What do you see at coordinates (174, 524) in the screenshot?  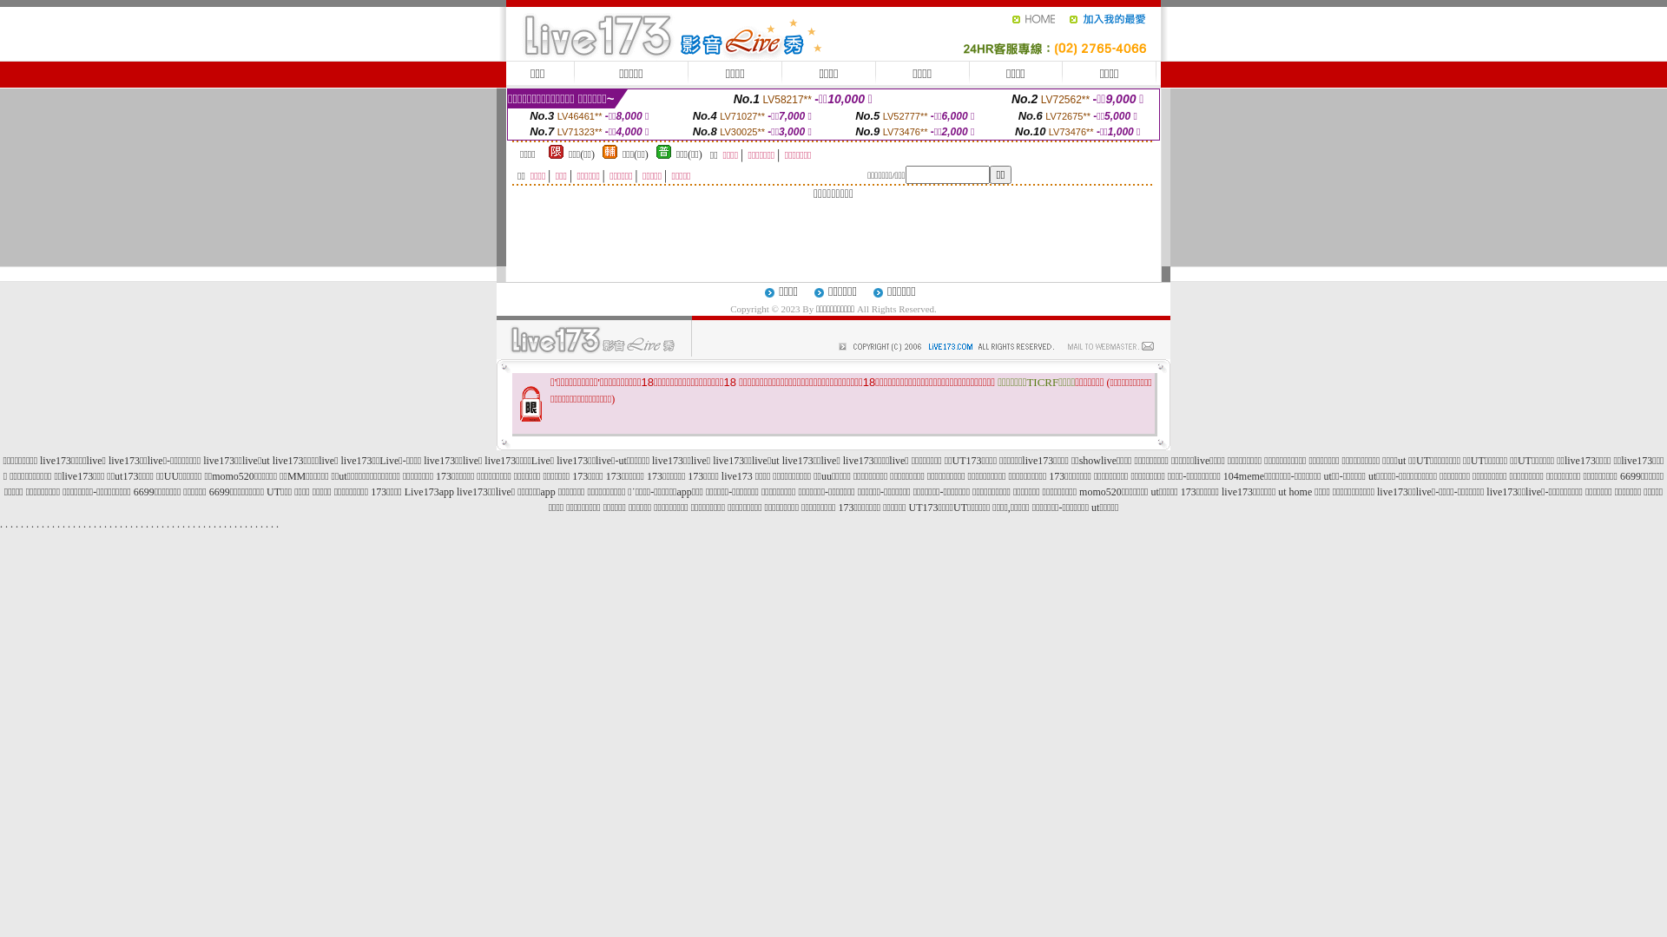 I see `.` at bounding box center [174, 524].